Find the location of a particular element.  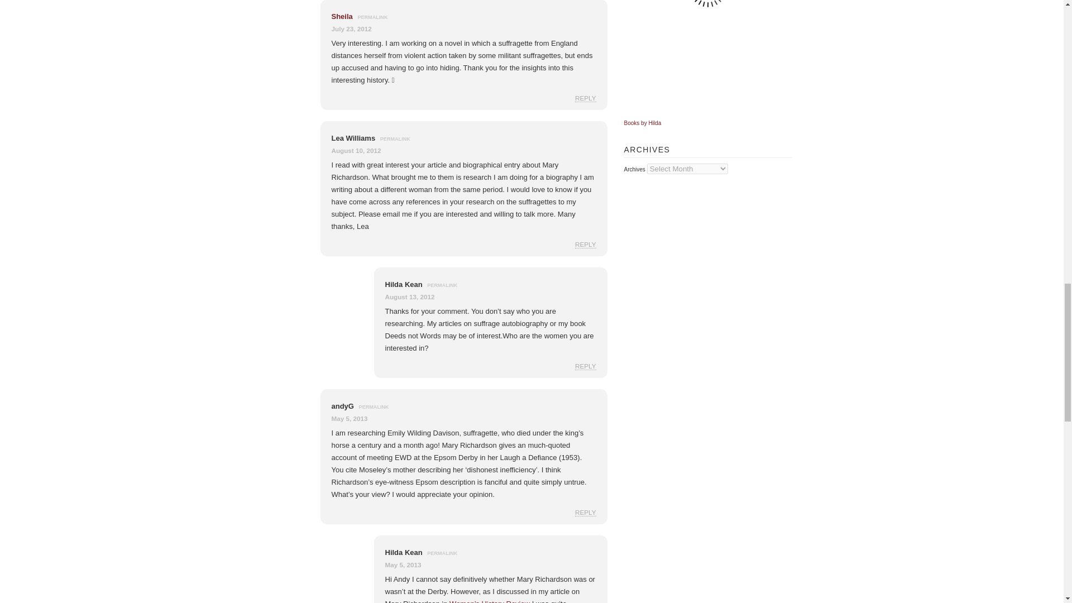

PERMALINK is located at coordinates (395, 138).